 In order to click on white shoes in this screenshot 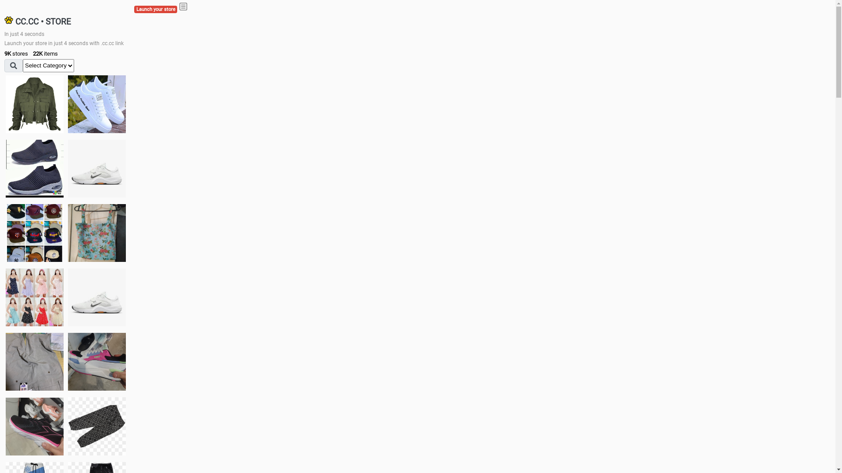, I will do `click(97, 104)`.